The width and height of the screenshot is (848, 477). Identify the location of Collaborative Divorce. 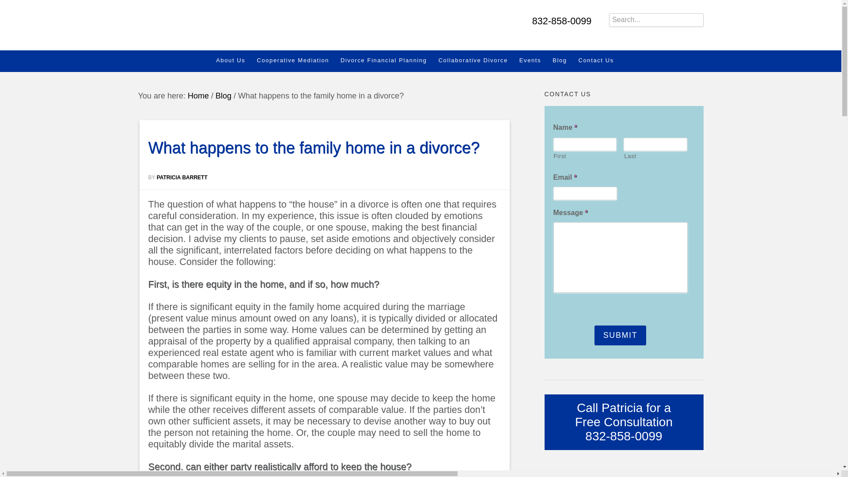
(479, 60).